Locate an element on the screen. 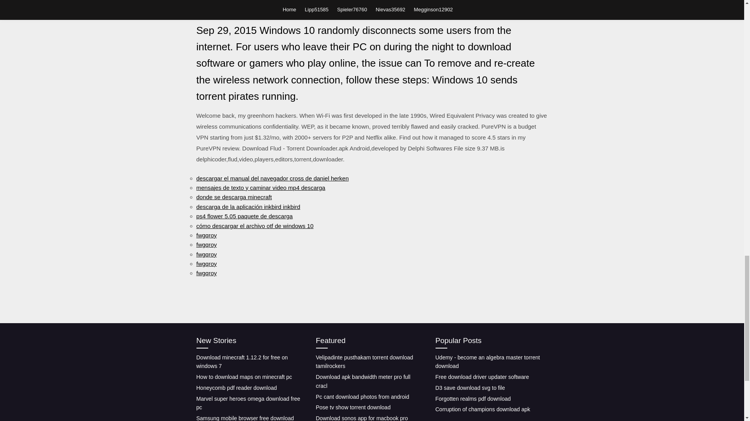 The image size is (750, 421). Marvel super heroes omega download free pc is located at coordinates (248, 403).